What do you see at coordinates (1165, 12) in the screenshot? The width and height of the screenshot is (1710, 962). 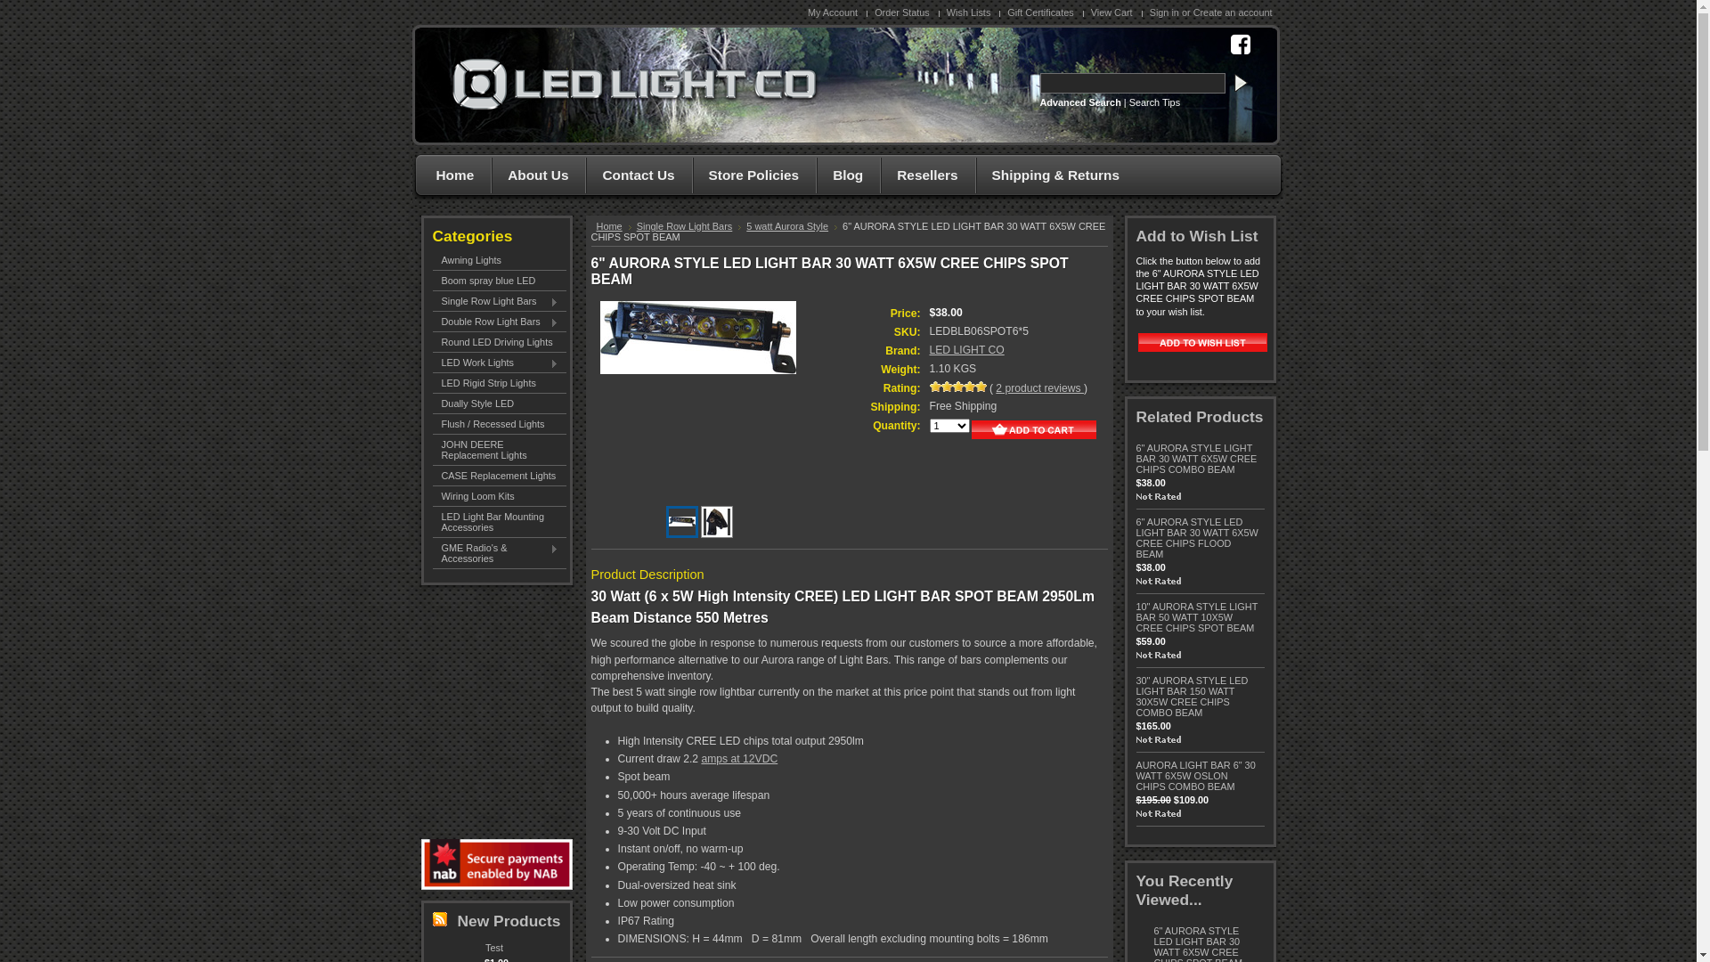 I see `Sign in` at bounding box center [1165, 12].